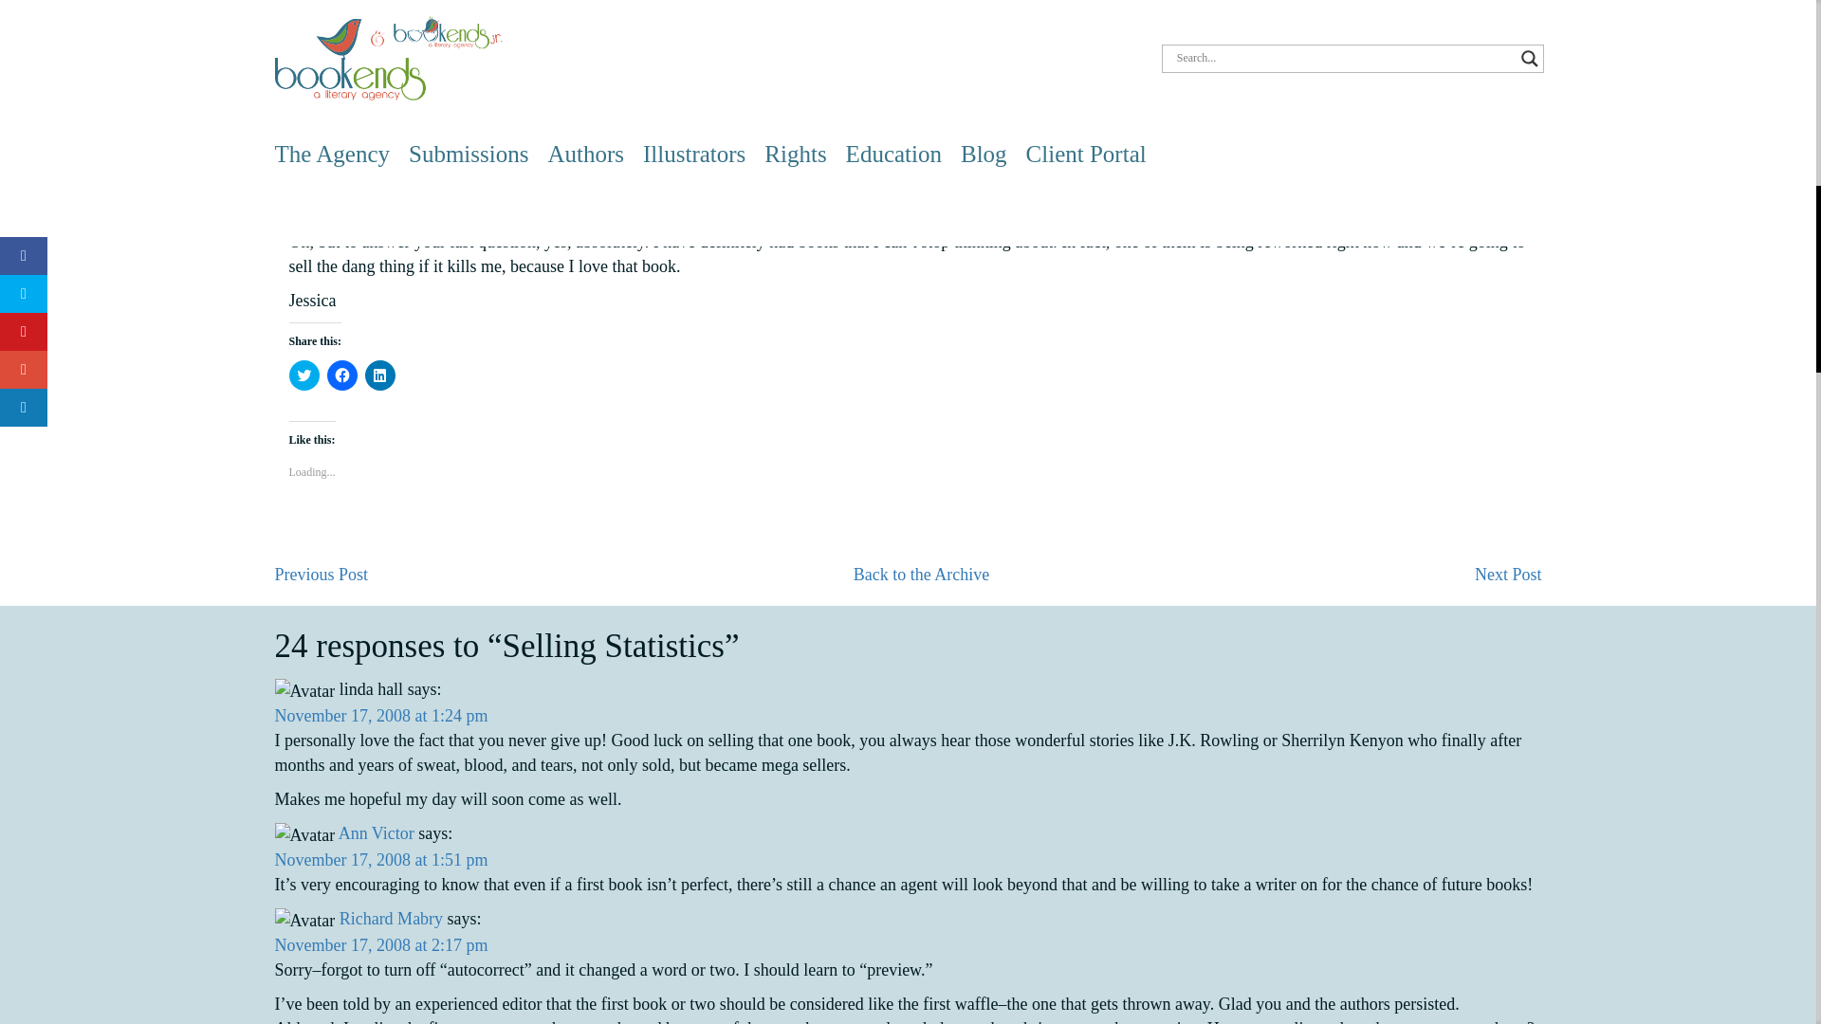 The image size is (1821, 1024). What do you see at coordinates (391, 918) in the screenshot?
I see `Richard Mabry` at bounding box center [391, 918].